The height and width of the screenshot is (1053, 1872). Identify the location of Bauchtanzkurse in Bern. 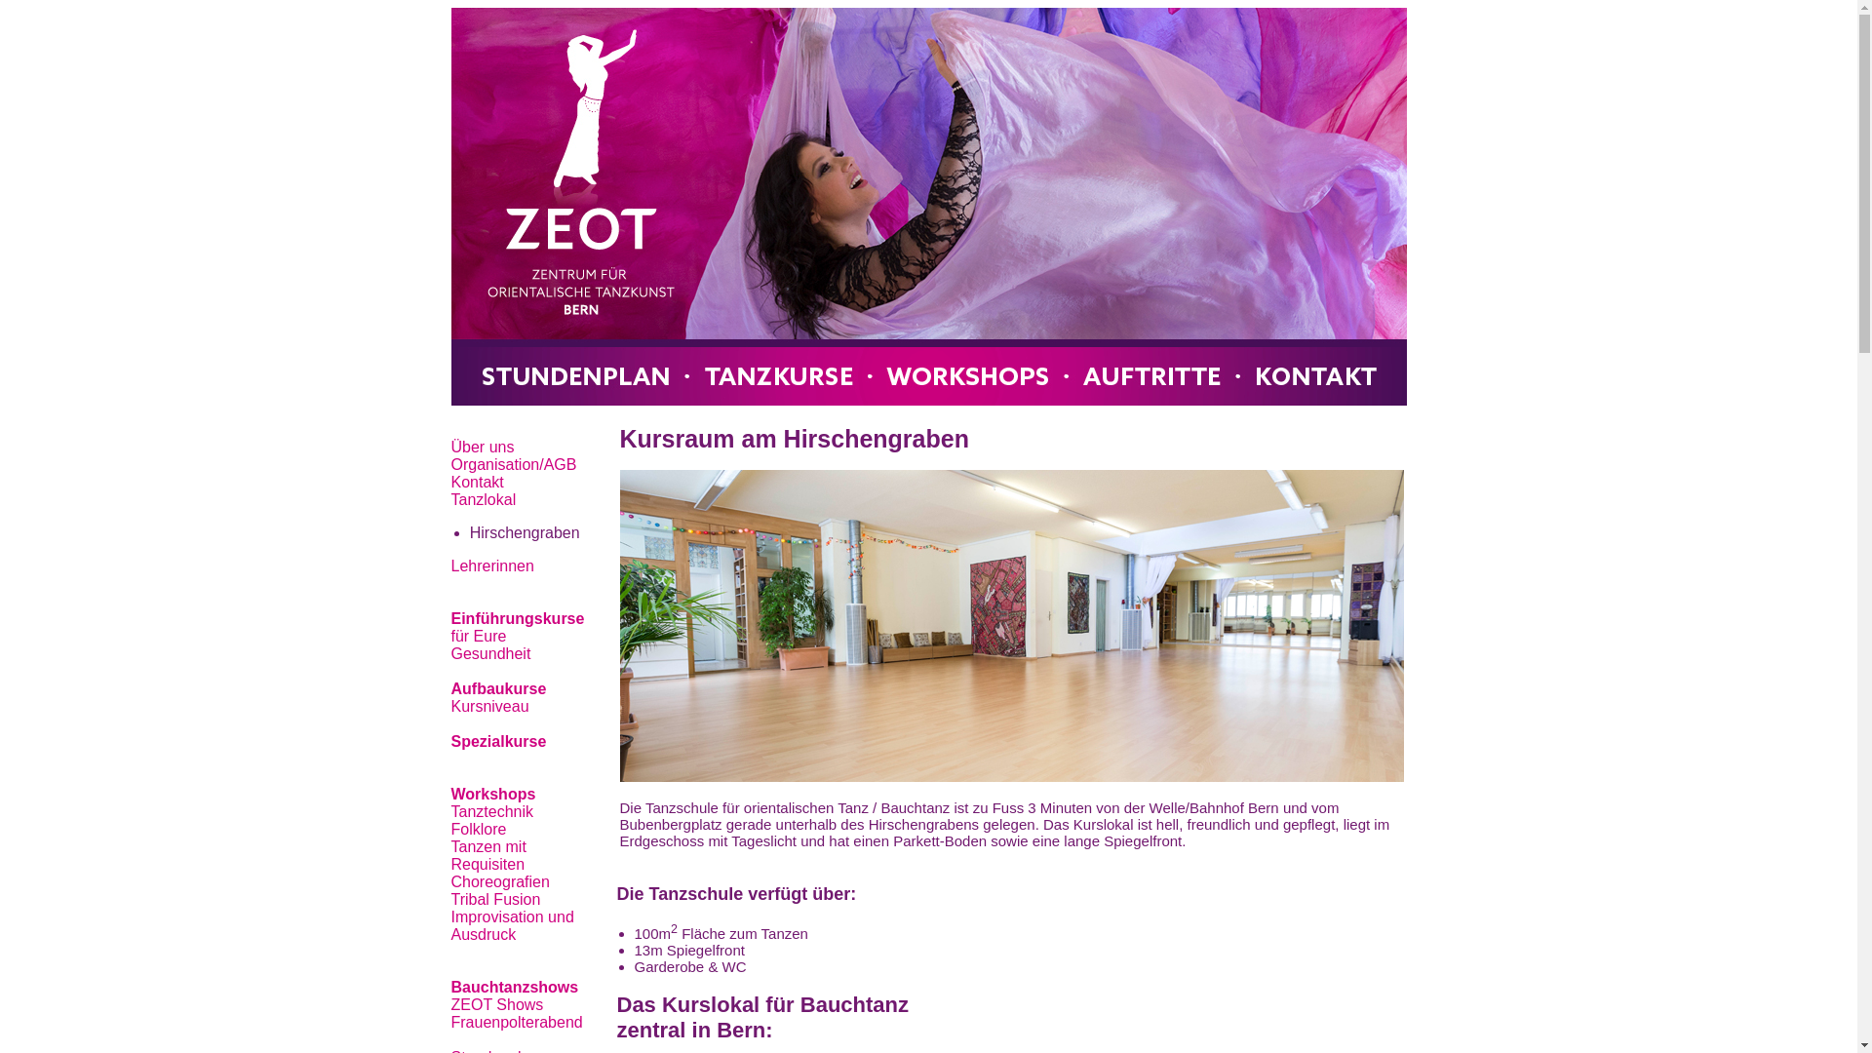
(928, 207).